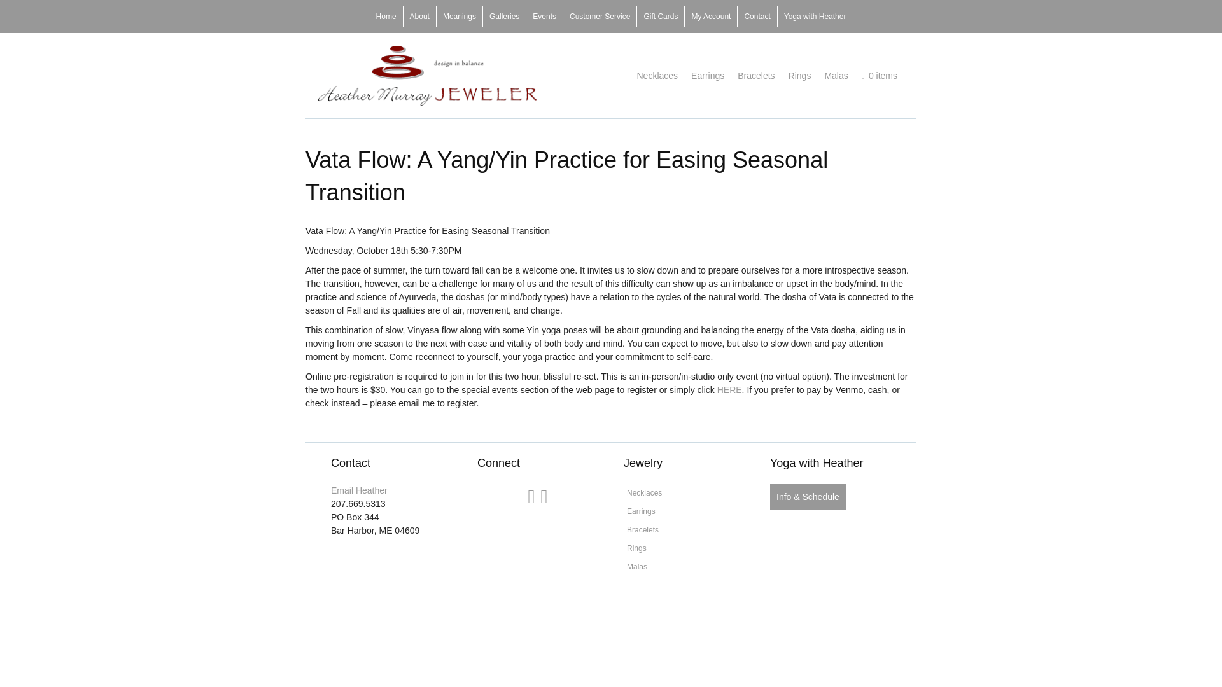 The width and height of the screenshot is (1222, 687). I want to click on Contact, so click(757, 17).